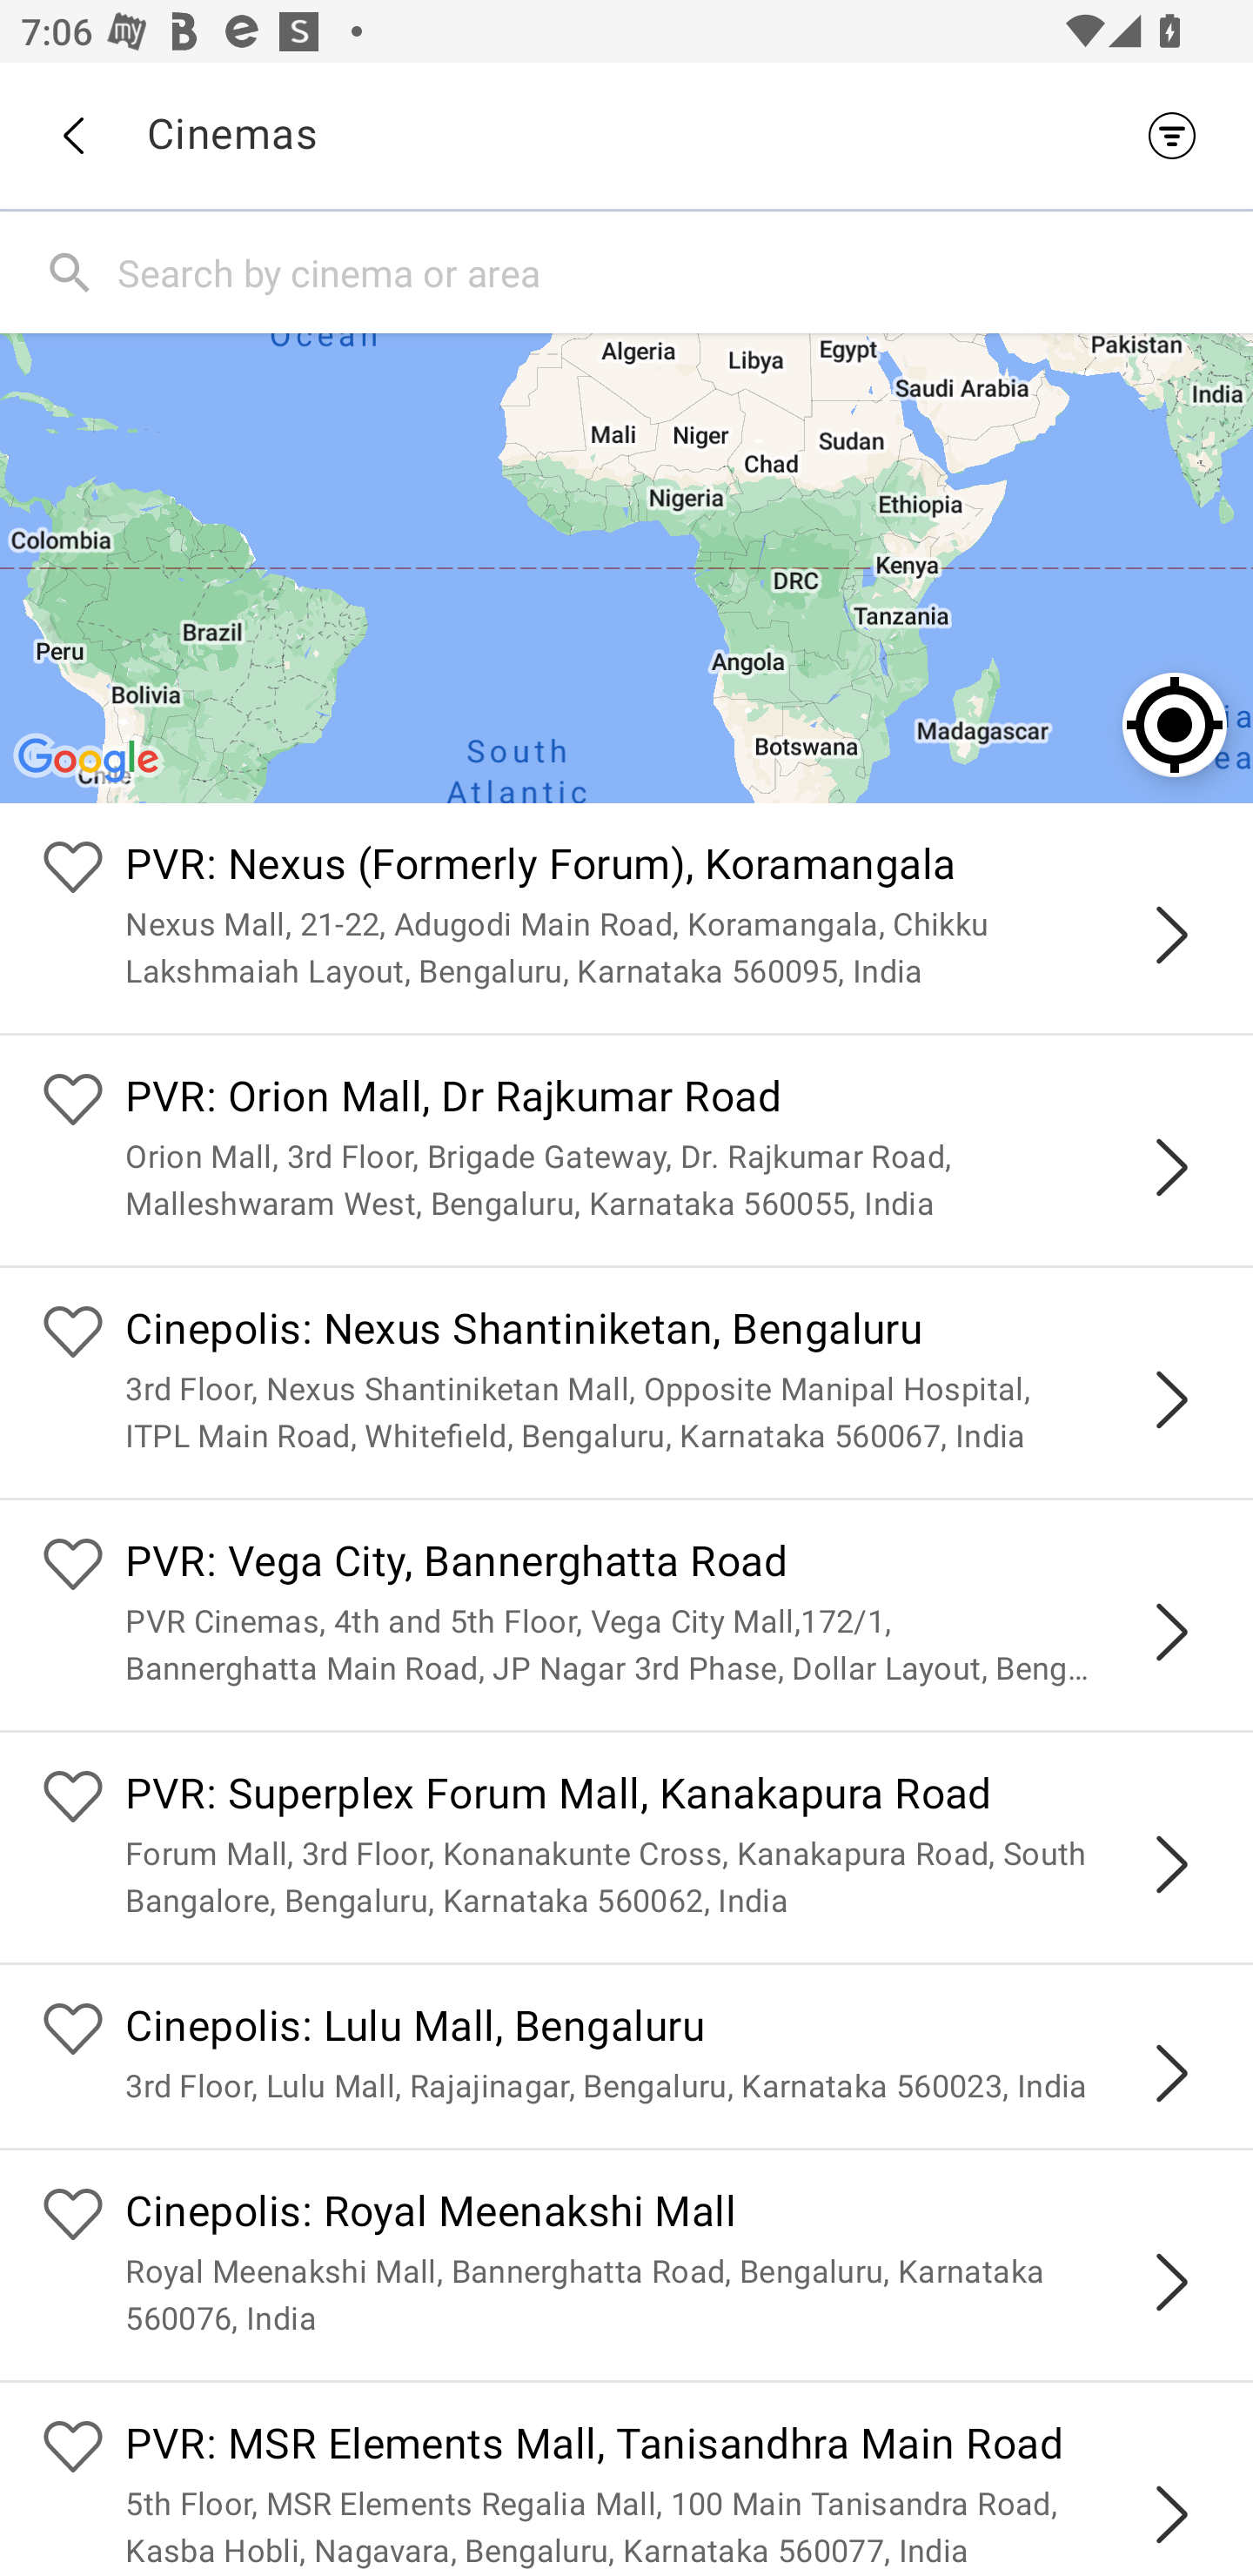 Image resolution: width=1253 pixels, height=2576 pixels. What do you see at coordinates (1171, 1632) in the screenshot?
I see `` at bounding box center [1171, 1632].